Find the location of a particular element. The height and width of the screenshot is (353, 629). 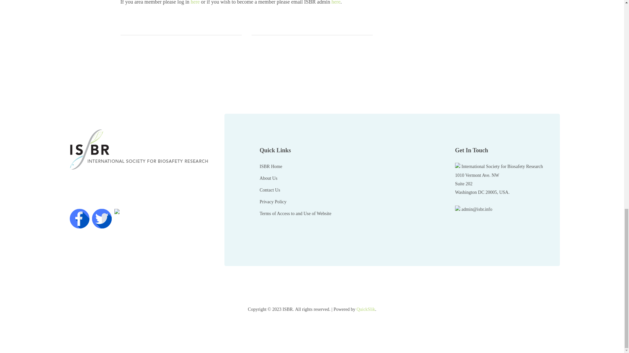

ISBR Home is located at coordinates (271, 166).